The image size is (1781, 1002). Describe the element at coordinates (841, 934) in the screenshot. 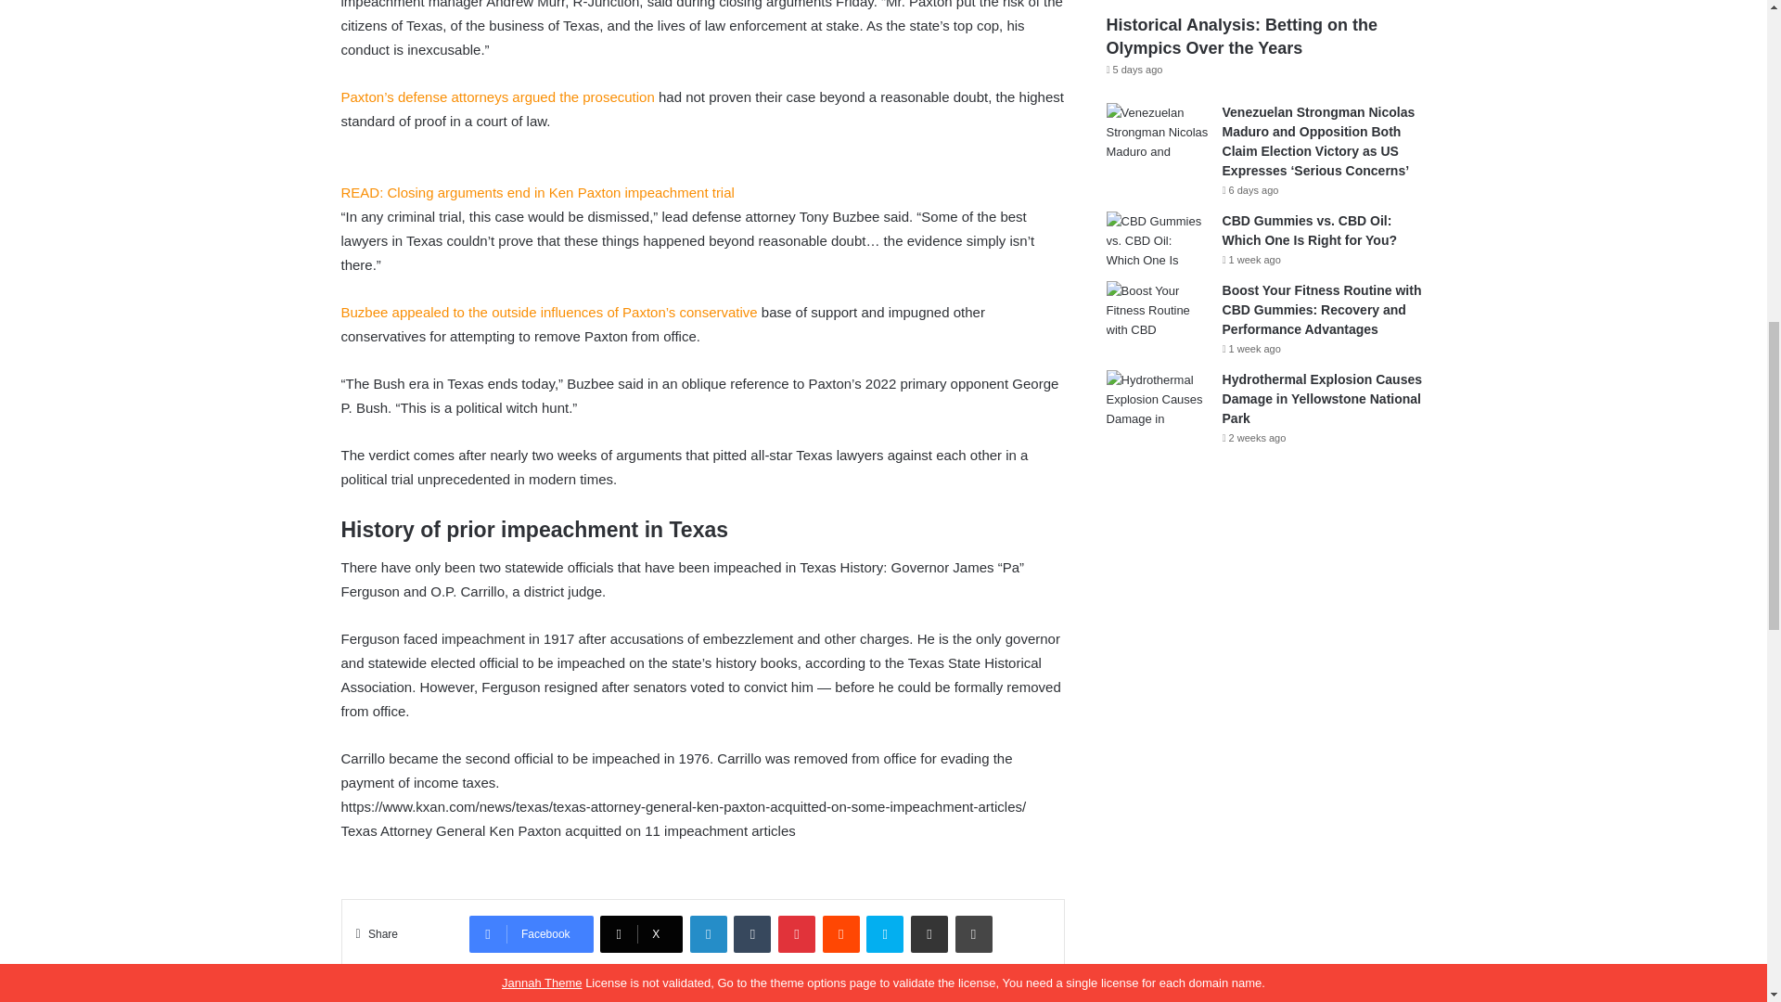

I see `Reddit` at that location.